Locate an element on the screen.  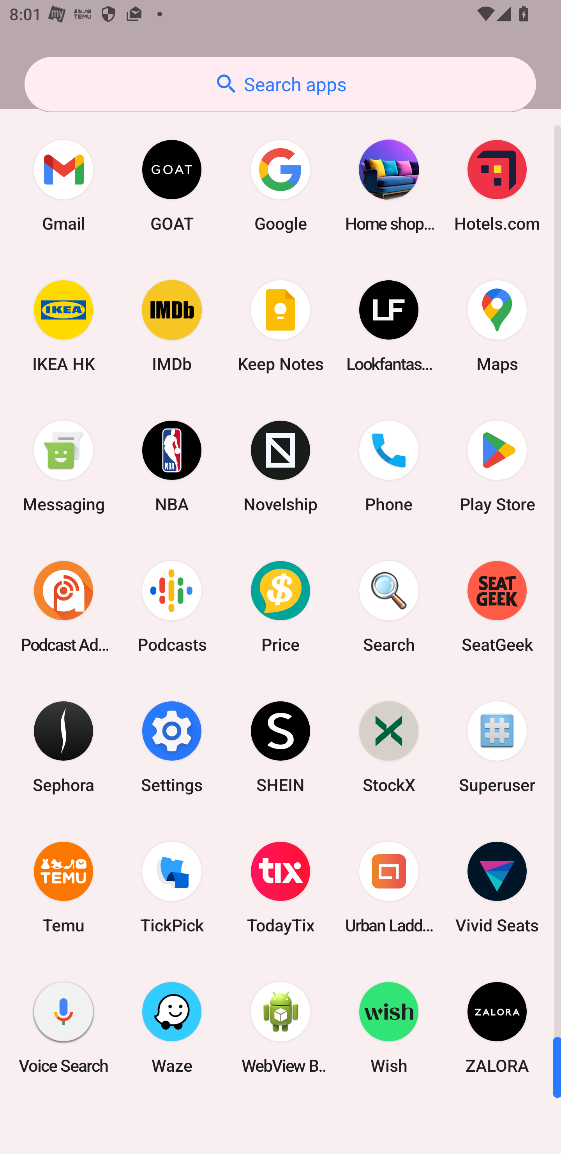
Messaging is located at coordinates (64, 466).